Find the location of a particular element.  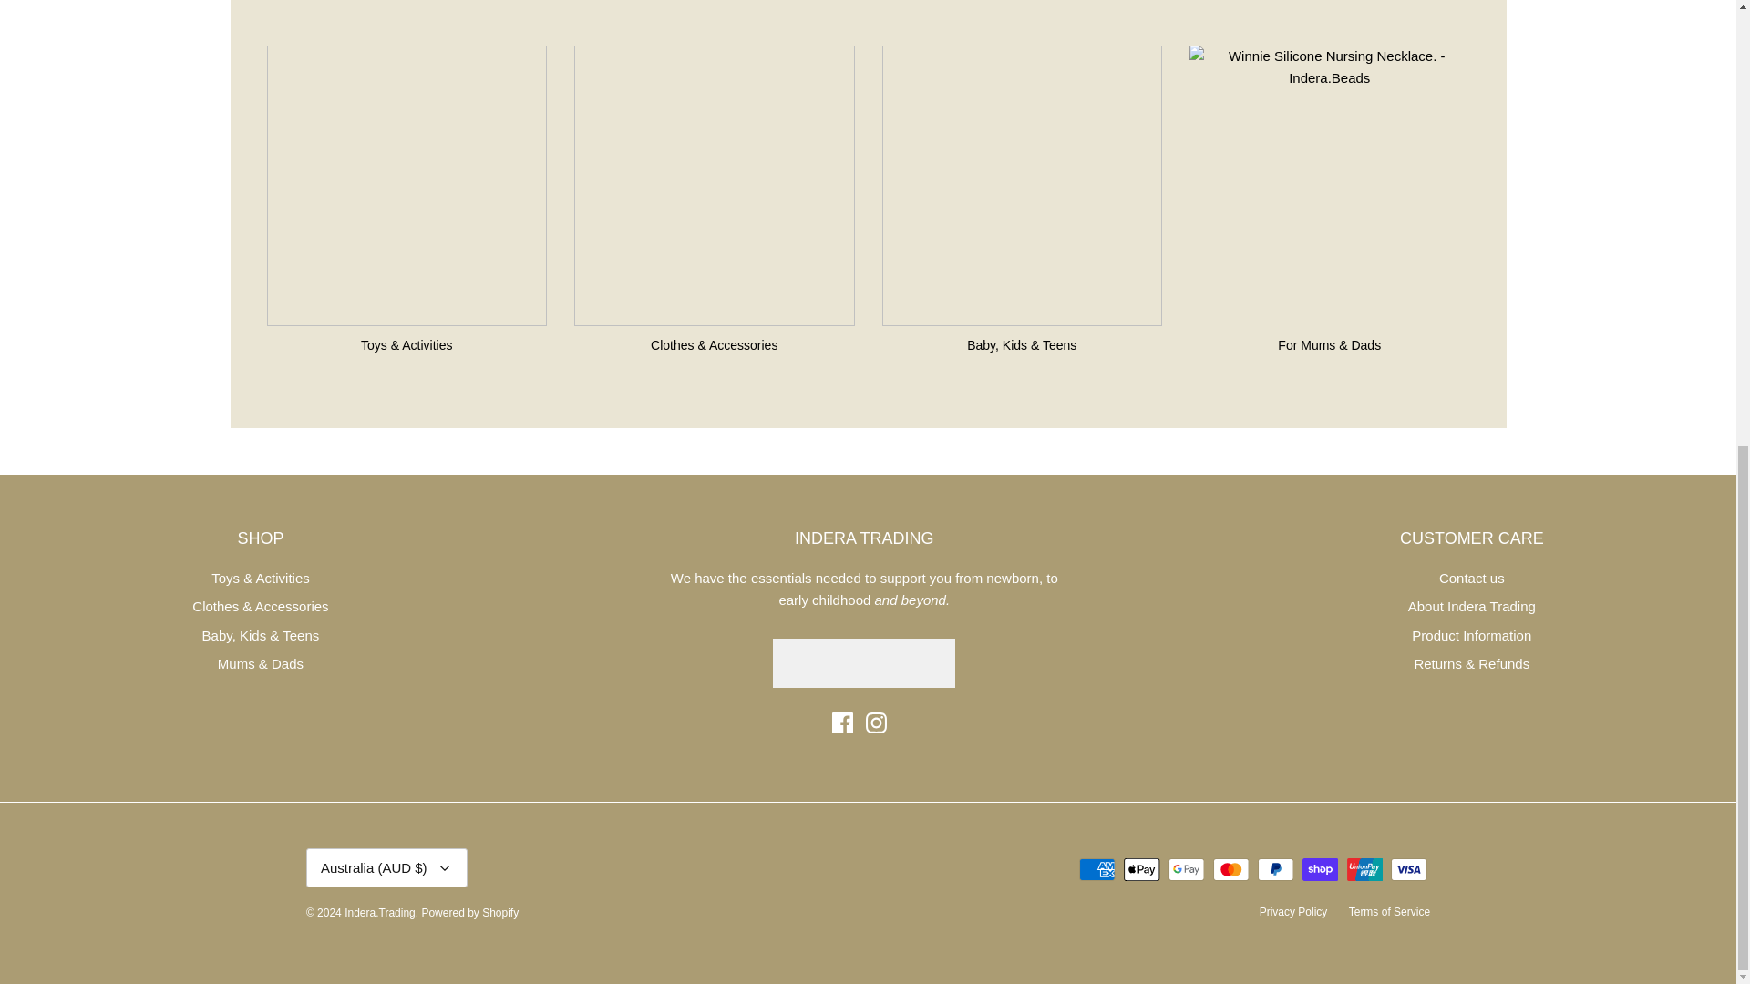

Shop Pay is located at coordinates (1320, 869).